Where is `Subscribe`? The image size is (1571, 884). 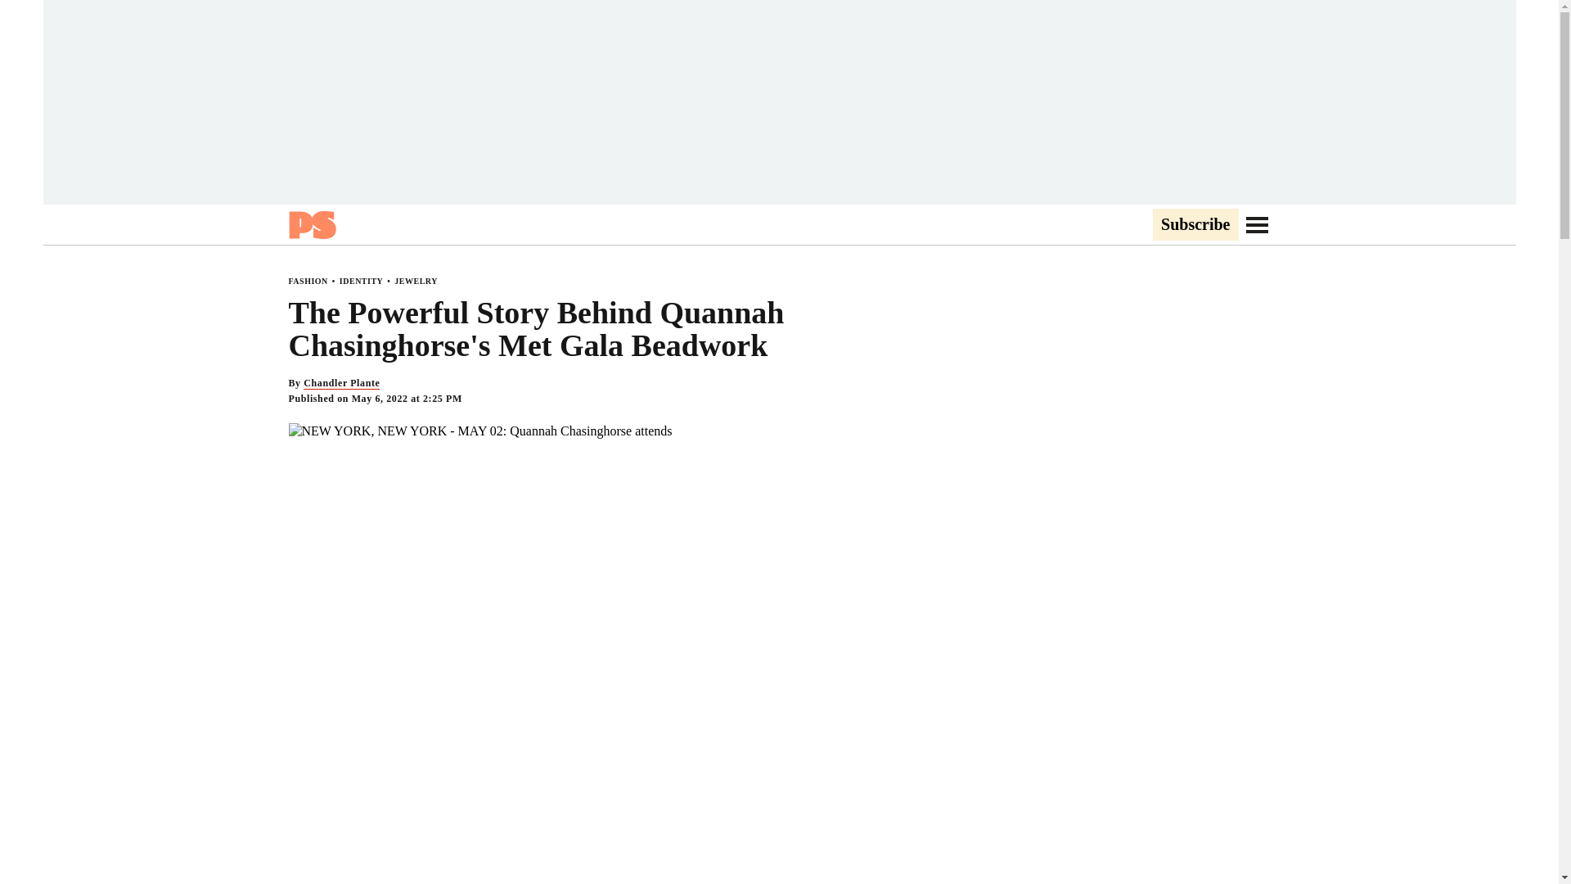 Subscribe is located at coordinates (1195, 225).